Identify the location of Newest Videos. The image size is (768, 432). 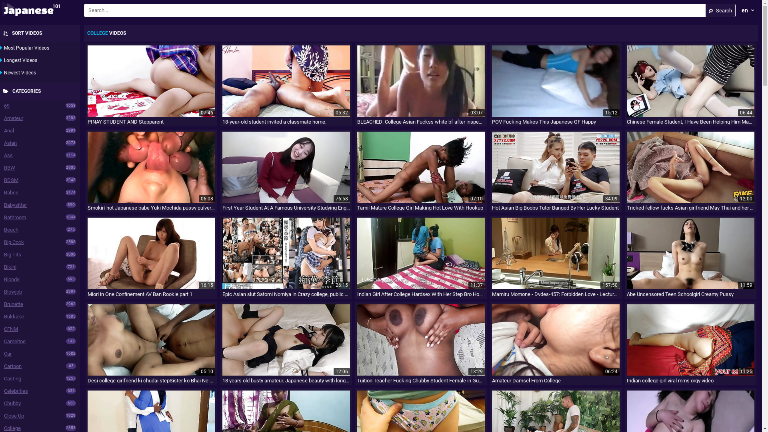
(20, 73).